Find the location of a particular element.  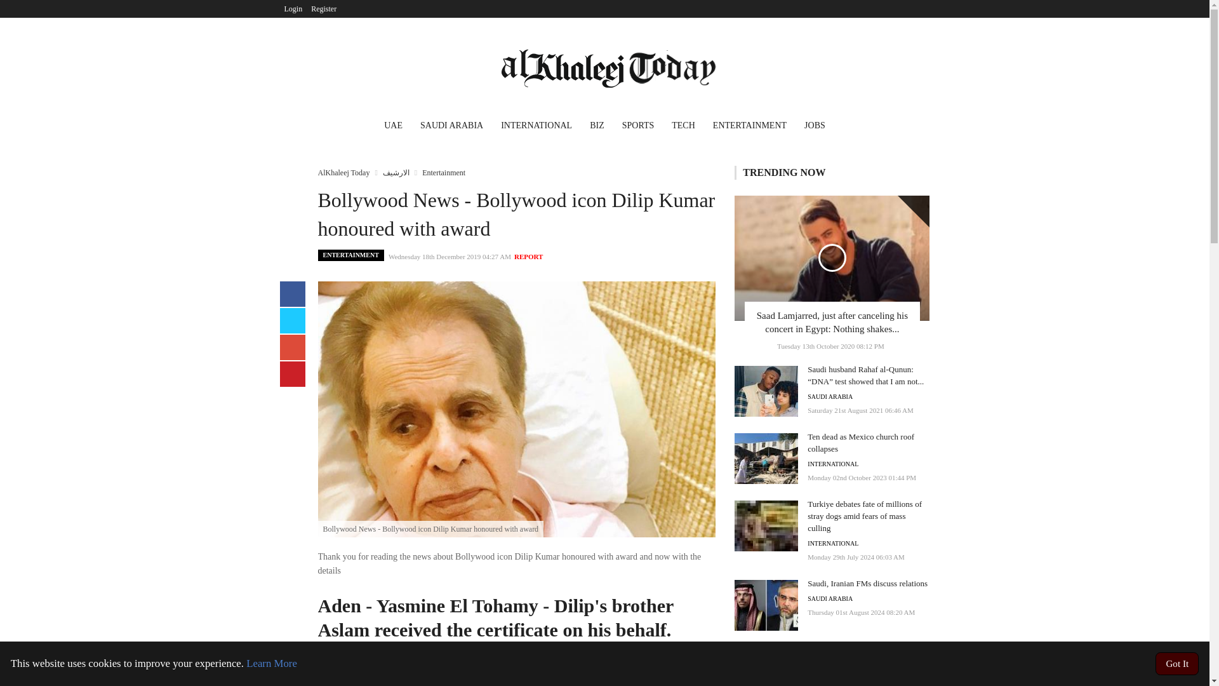

INTERNATIONAL is located at coordinates (536, 127).